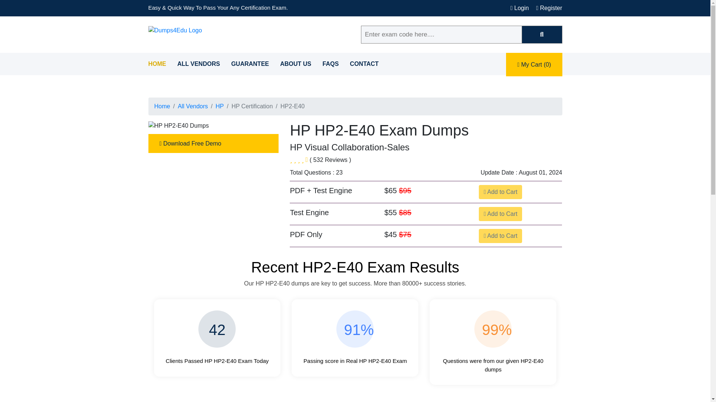 The height and width of the screenshot is (402, 716). What do you see at coordinates (193, 106) in the screenshot?
I see `All Vendors` at bounding box center [193, 106].